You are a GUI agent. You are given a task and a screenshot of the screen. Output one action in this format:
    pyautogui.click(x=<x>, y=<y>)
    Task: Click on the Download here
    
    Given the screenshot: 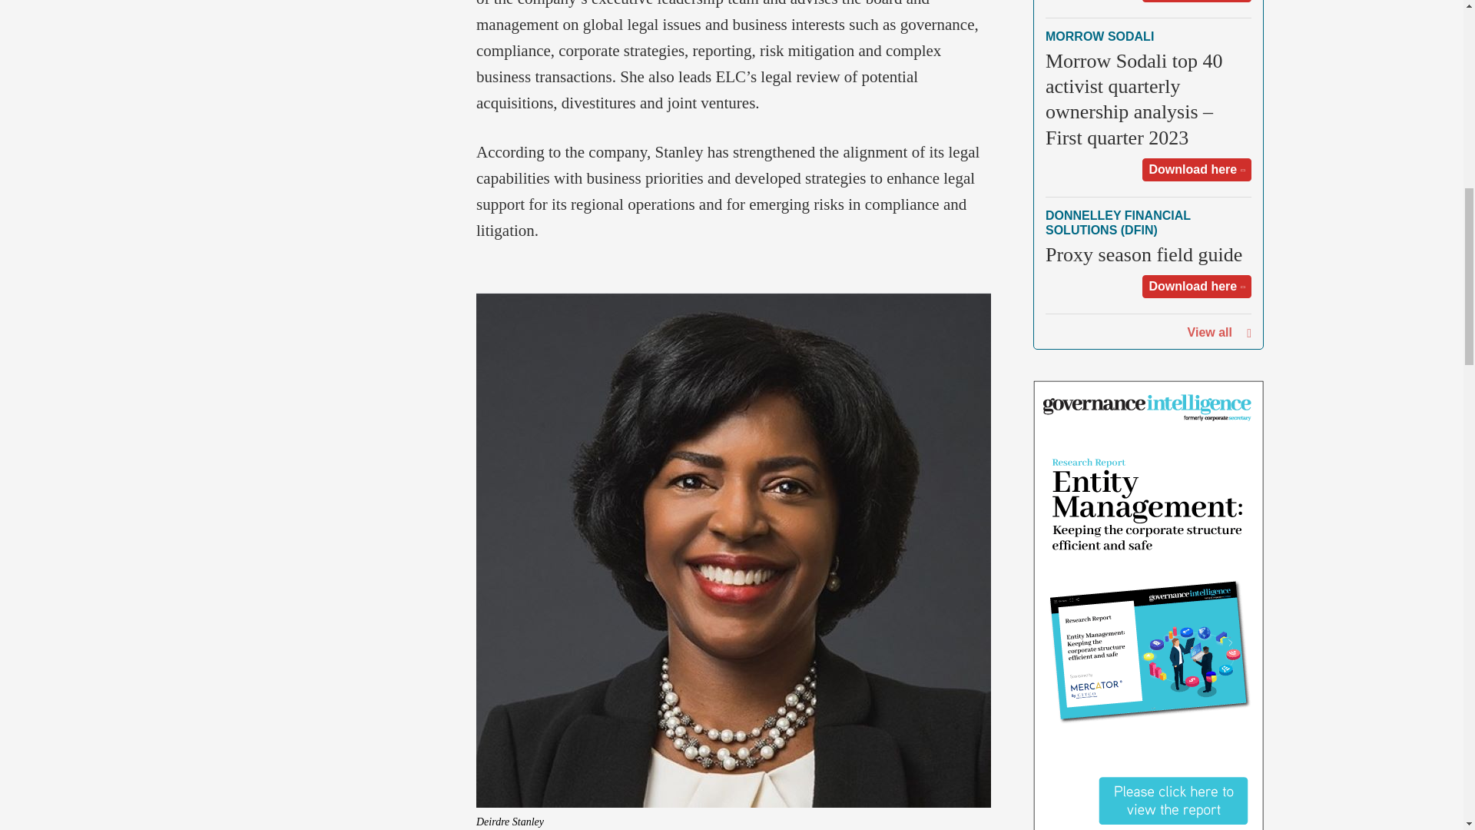 What is the action you would take?
    pyautogui.click(x=1196, y=286)
    